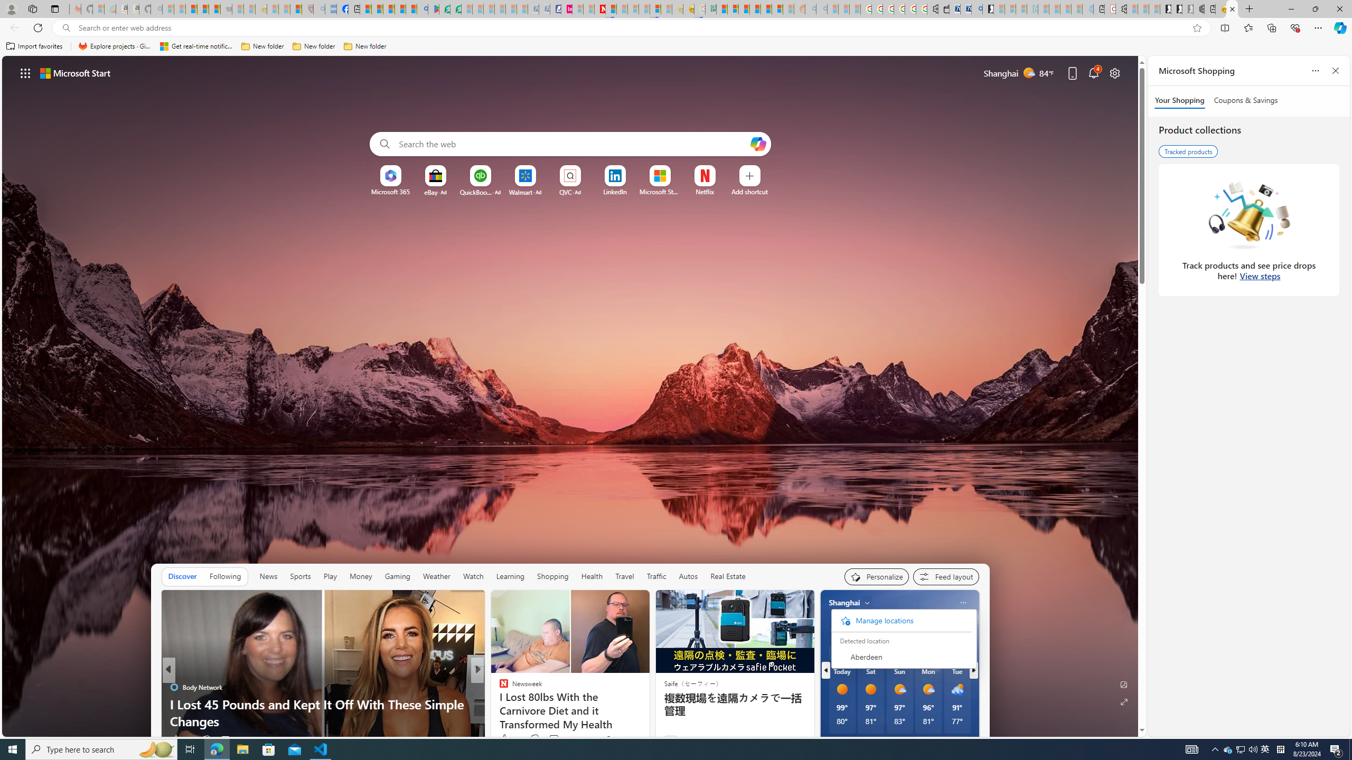 This screenshot has width=1352, height=760. What do you see at coordinates (844, 652) in the screenshot?
I see `Hourly` at bounding box center [844, 652].